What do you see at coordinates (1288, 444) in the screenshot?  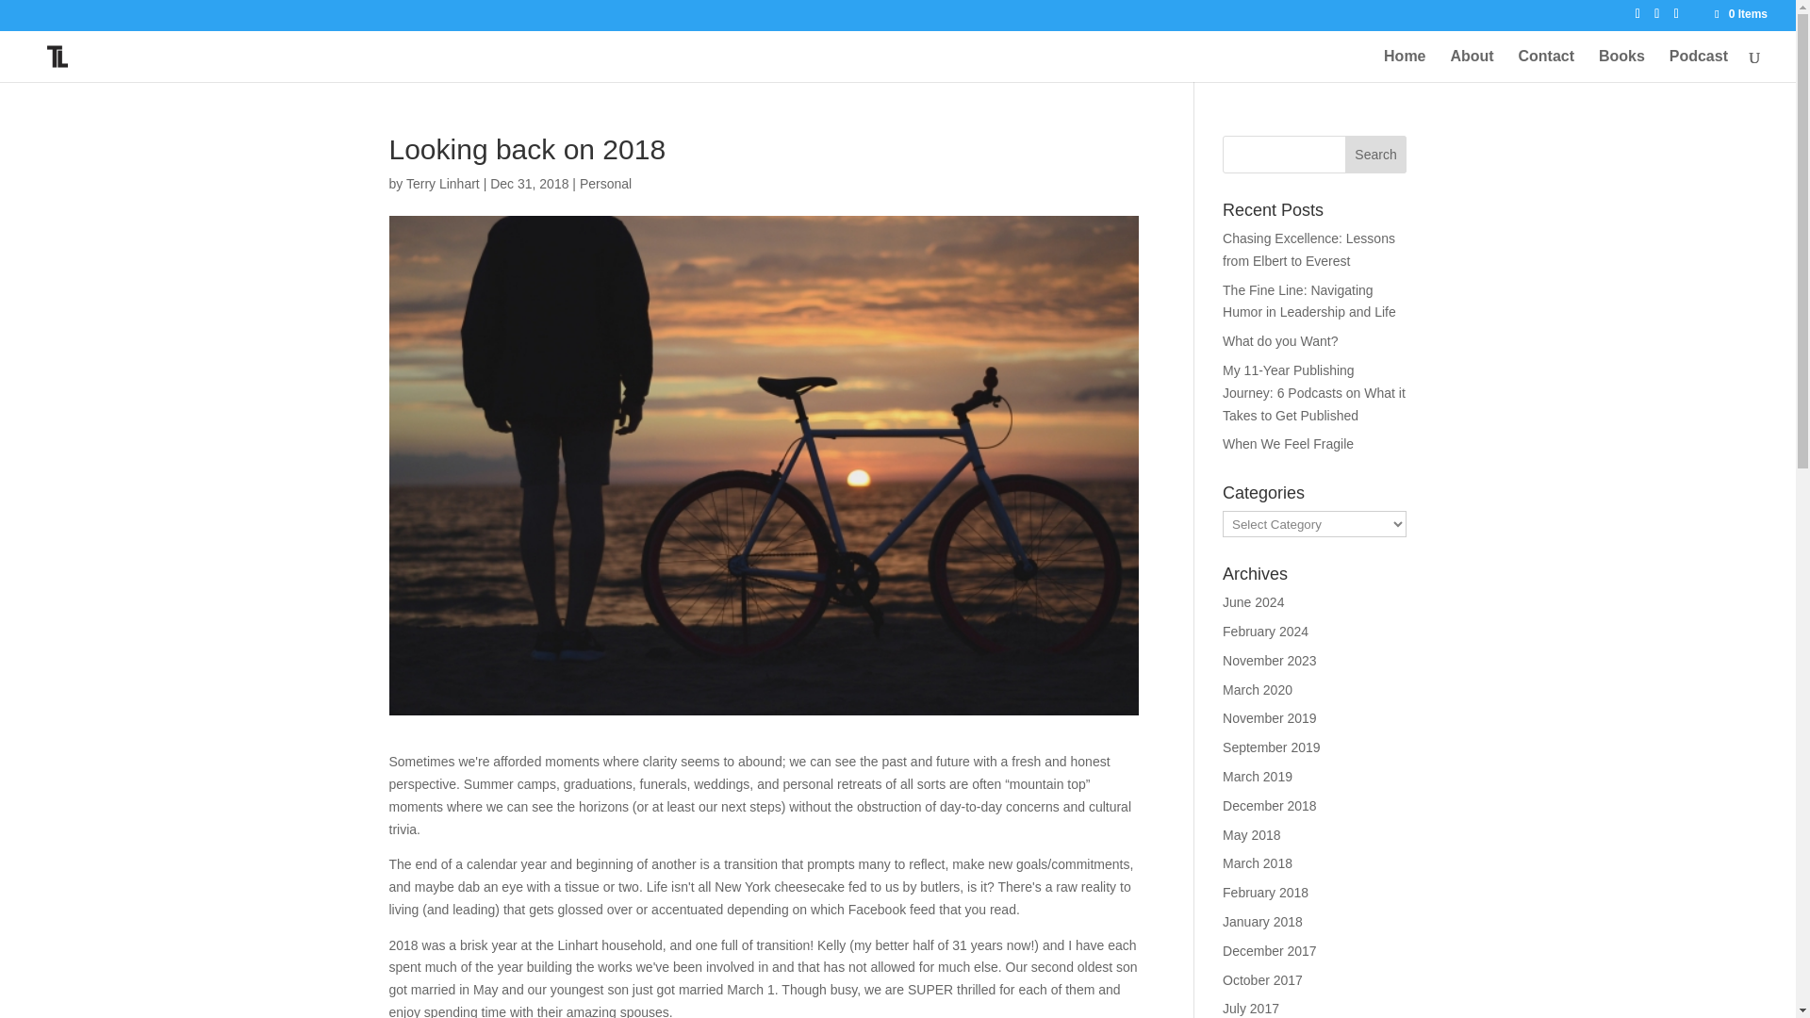 I see `When We Feel Fragile` at bounding box center [1288, 444].